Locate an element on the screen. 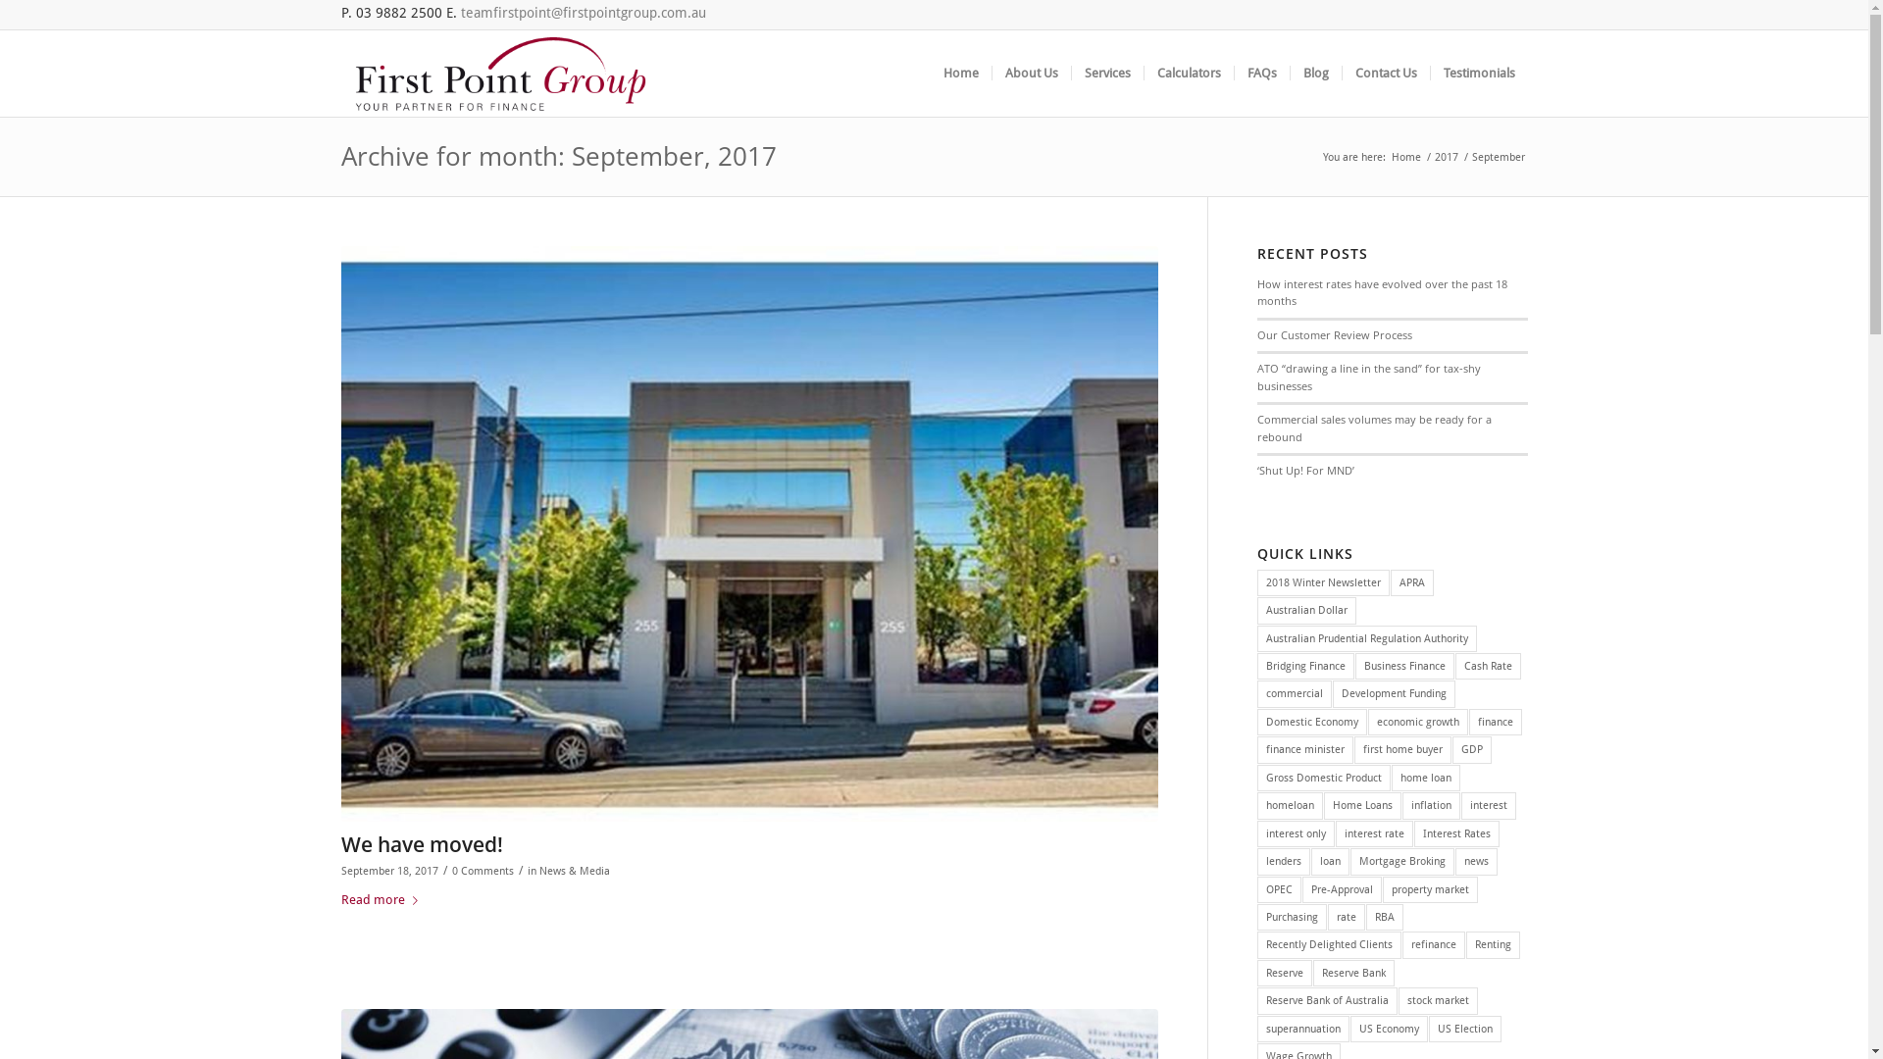 The image size is (1883, 1059). commercial is located at coordinates (1295, 694).